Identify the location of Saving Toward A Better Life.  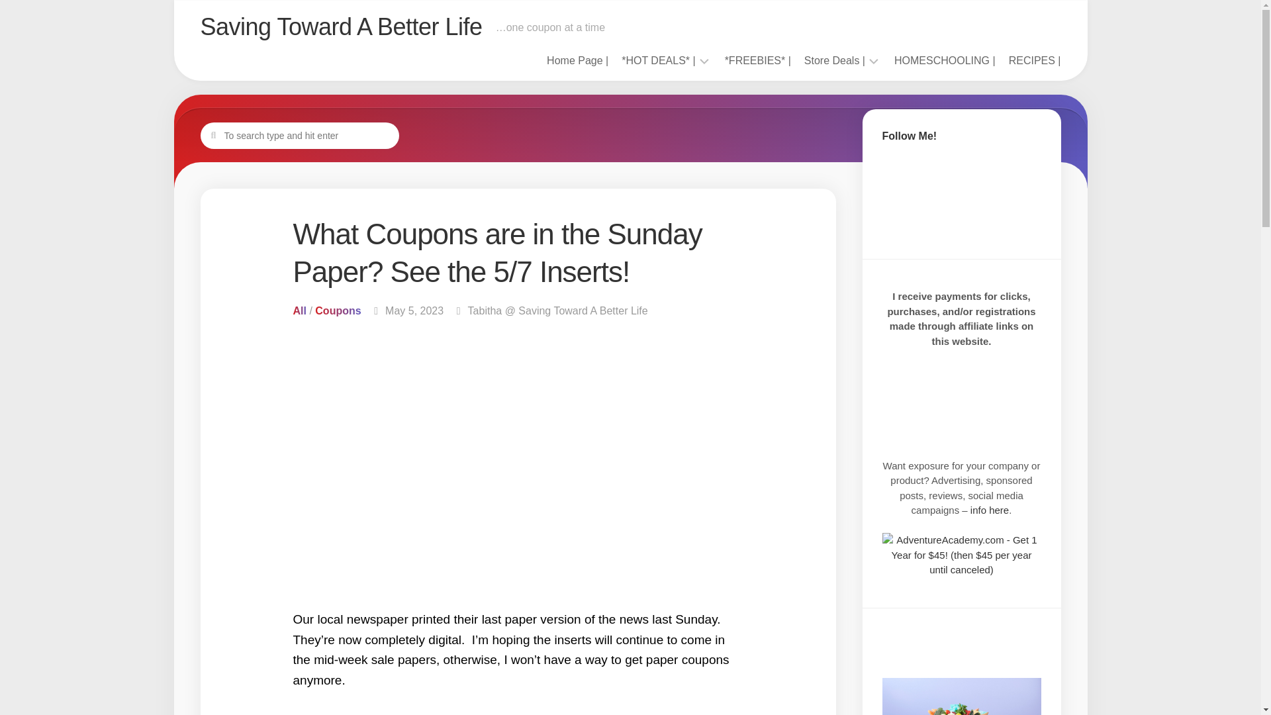
(340, 26).